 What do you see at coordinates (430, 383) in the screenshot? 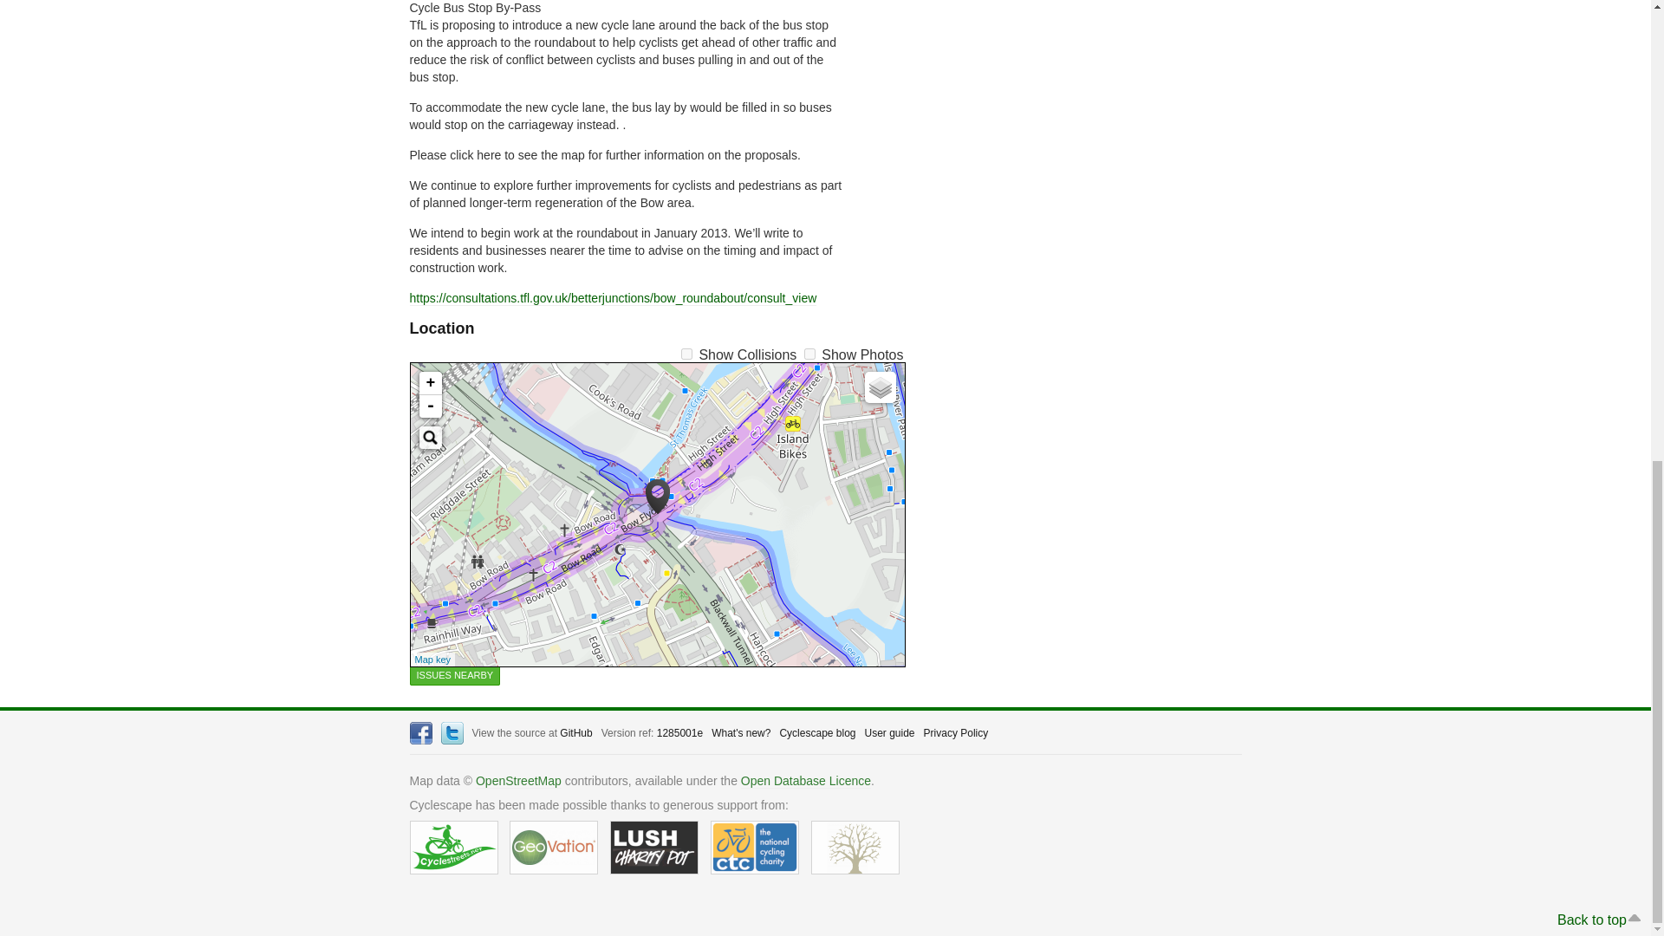
I see `Zoom in` at bounding box center [430, 383].